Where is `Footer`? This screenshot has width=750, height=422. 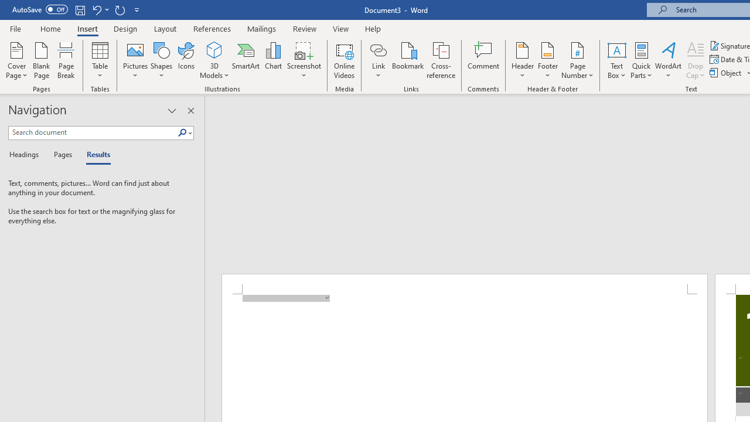 Footer is located at coordinates (547, 60).